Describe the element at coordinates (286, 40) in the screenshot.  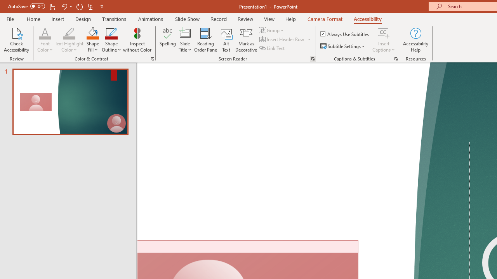
I see `Insert Header Row` at that location.